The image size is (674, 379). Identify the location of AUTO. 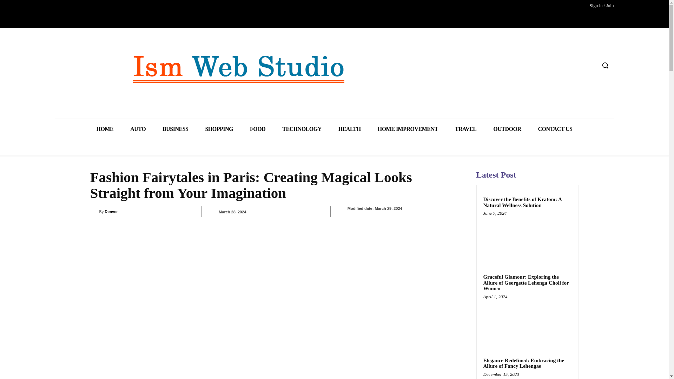
(138, 129).